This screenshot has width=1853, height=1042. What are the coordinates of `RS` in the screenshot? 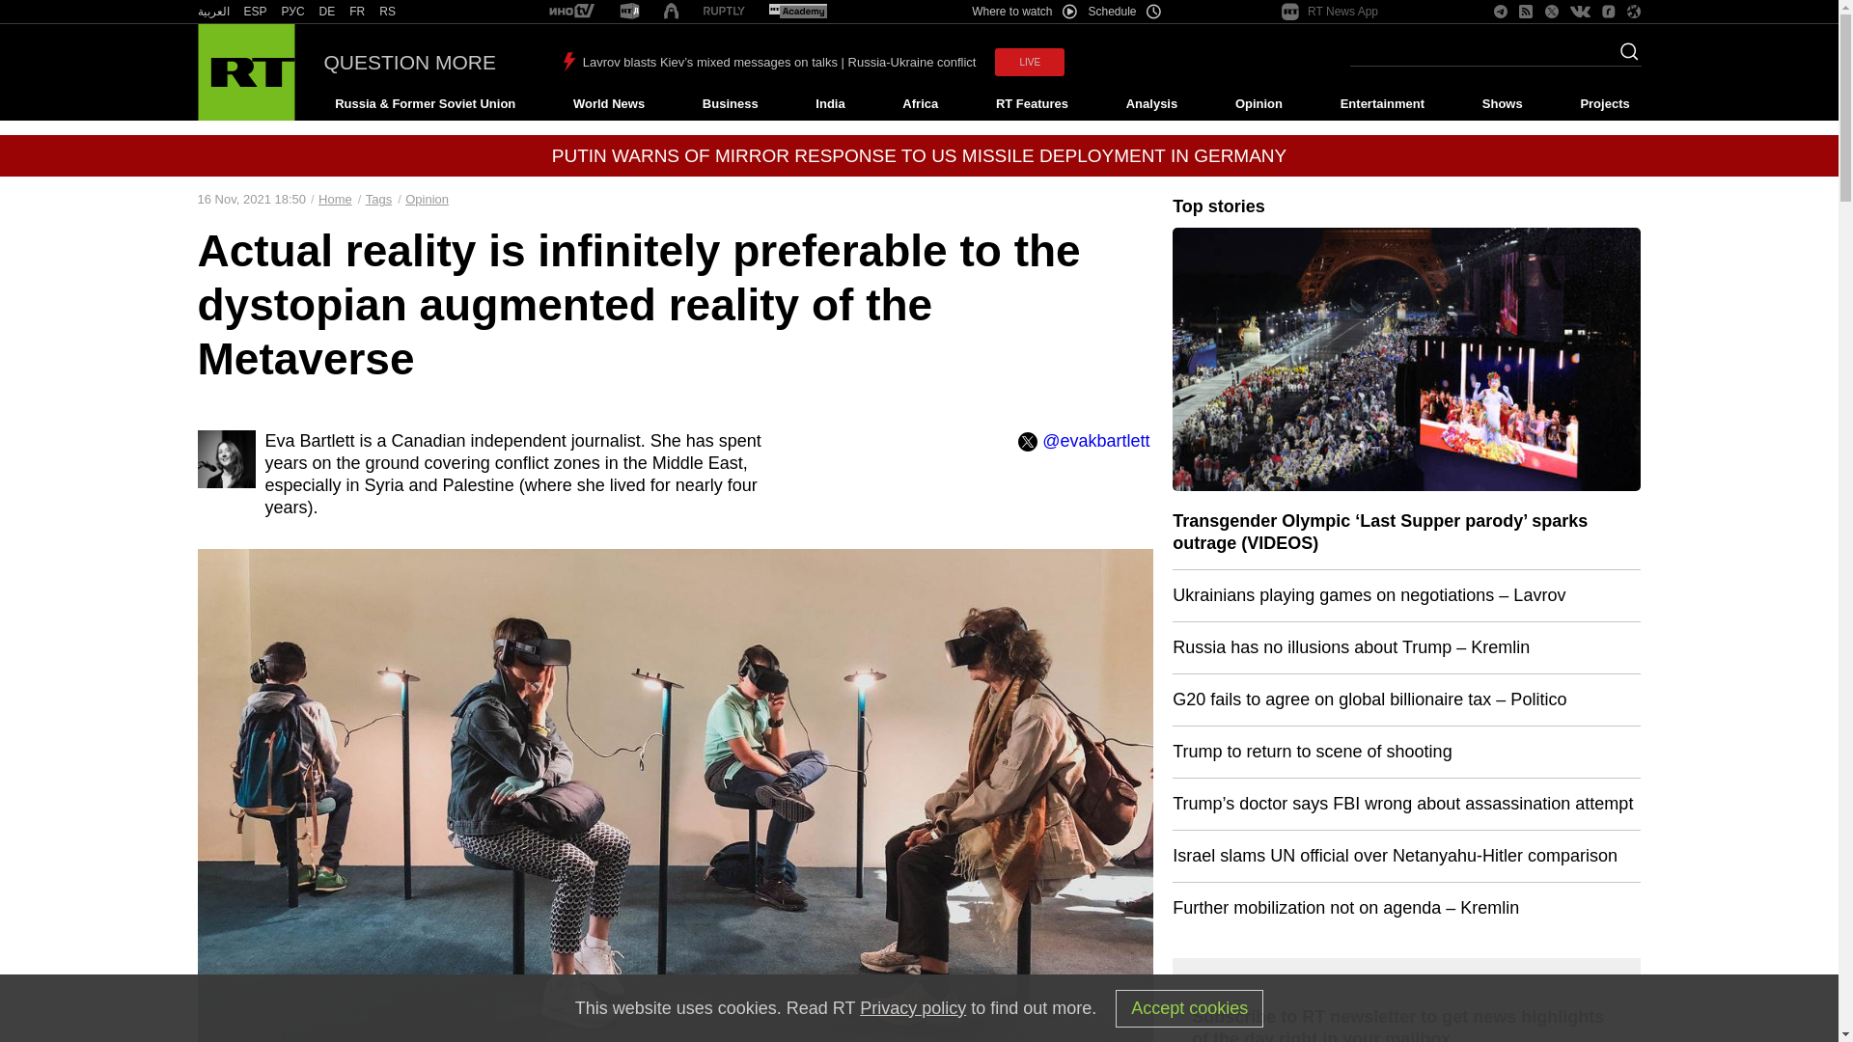 It's located at (388, 12).